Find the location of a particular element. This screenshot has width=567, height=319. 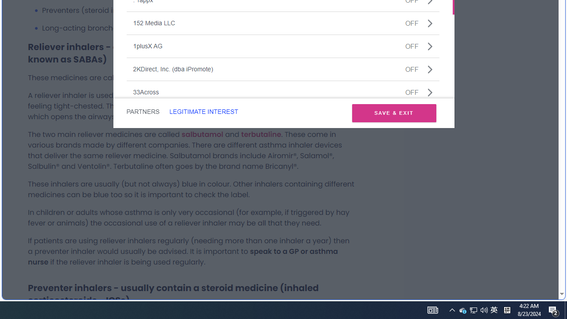

Preventers (steroid inhalers). is located at coordinates (198, 10).